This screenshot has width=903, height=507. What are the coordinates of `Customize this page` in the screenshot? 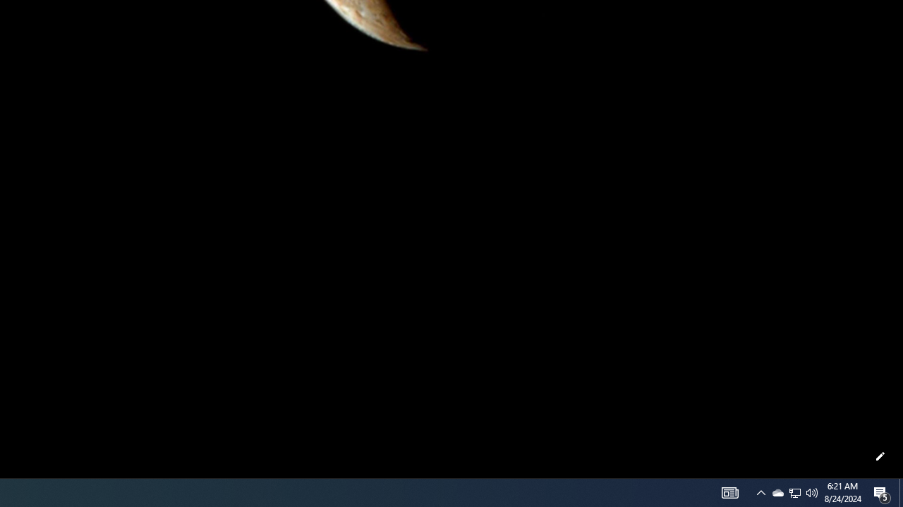 It's located at (880, 456).